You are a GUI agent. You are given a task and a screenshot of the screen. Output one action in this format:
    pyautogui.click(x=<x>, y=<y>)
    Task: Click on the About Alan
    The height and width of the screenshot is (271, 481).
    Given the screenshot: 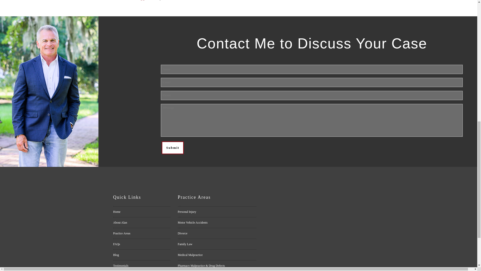 What is the action you would take?
    pyautogui.click(x=142, y=223)
    